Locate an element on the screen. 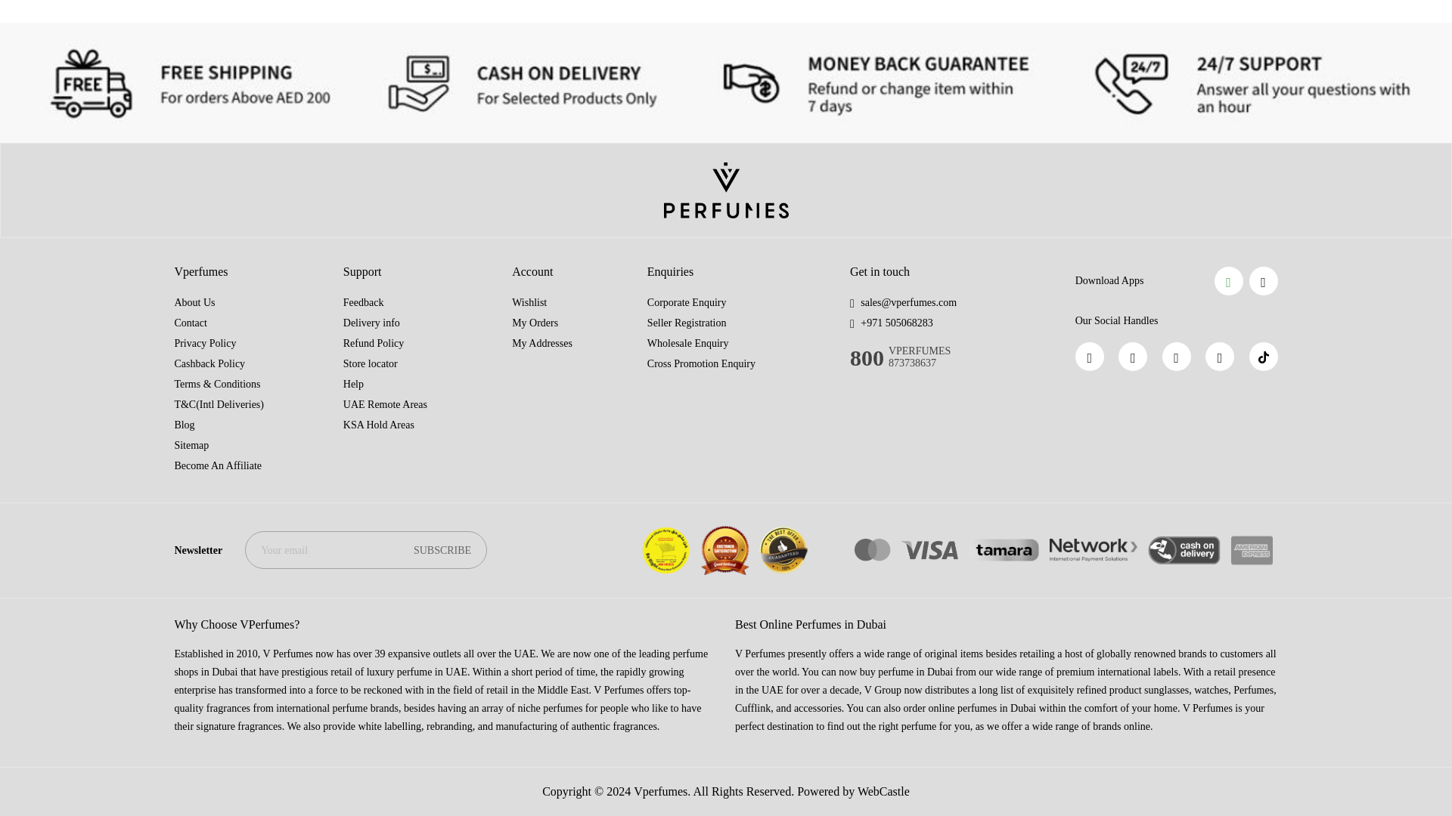 This screenshot has width=1452, height=816. SUBSCRIBE is located at coordinates (442, 550).